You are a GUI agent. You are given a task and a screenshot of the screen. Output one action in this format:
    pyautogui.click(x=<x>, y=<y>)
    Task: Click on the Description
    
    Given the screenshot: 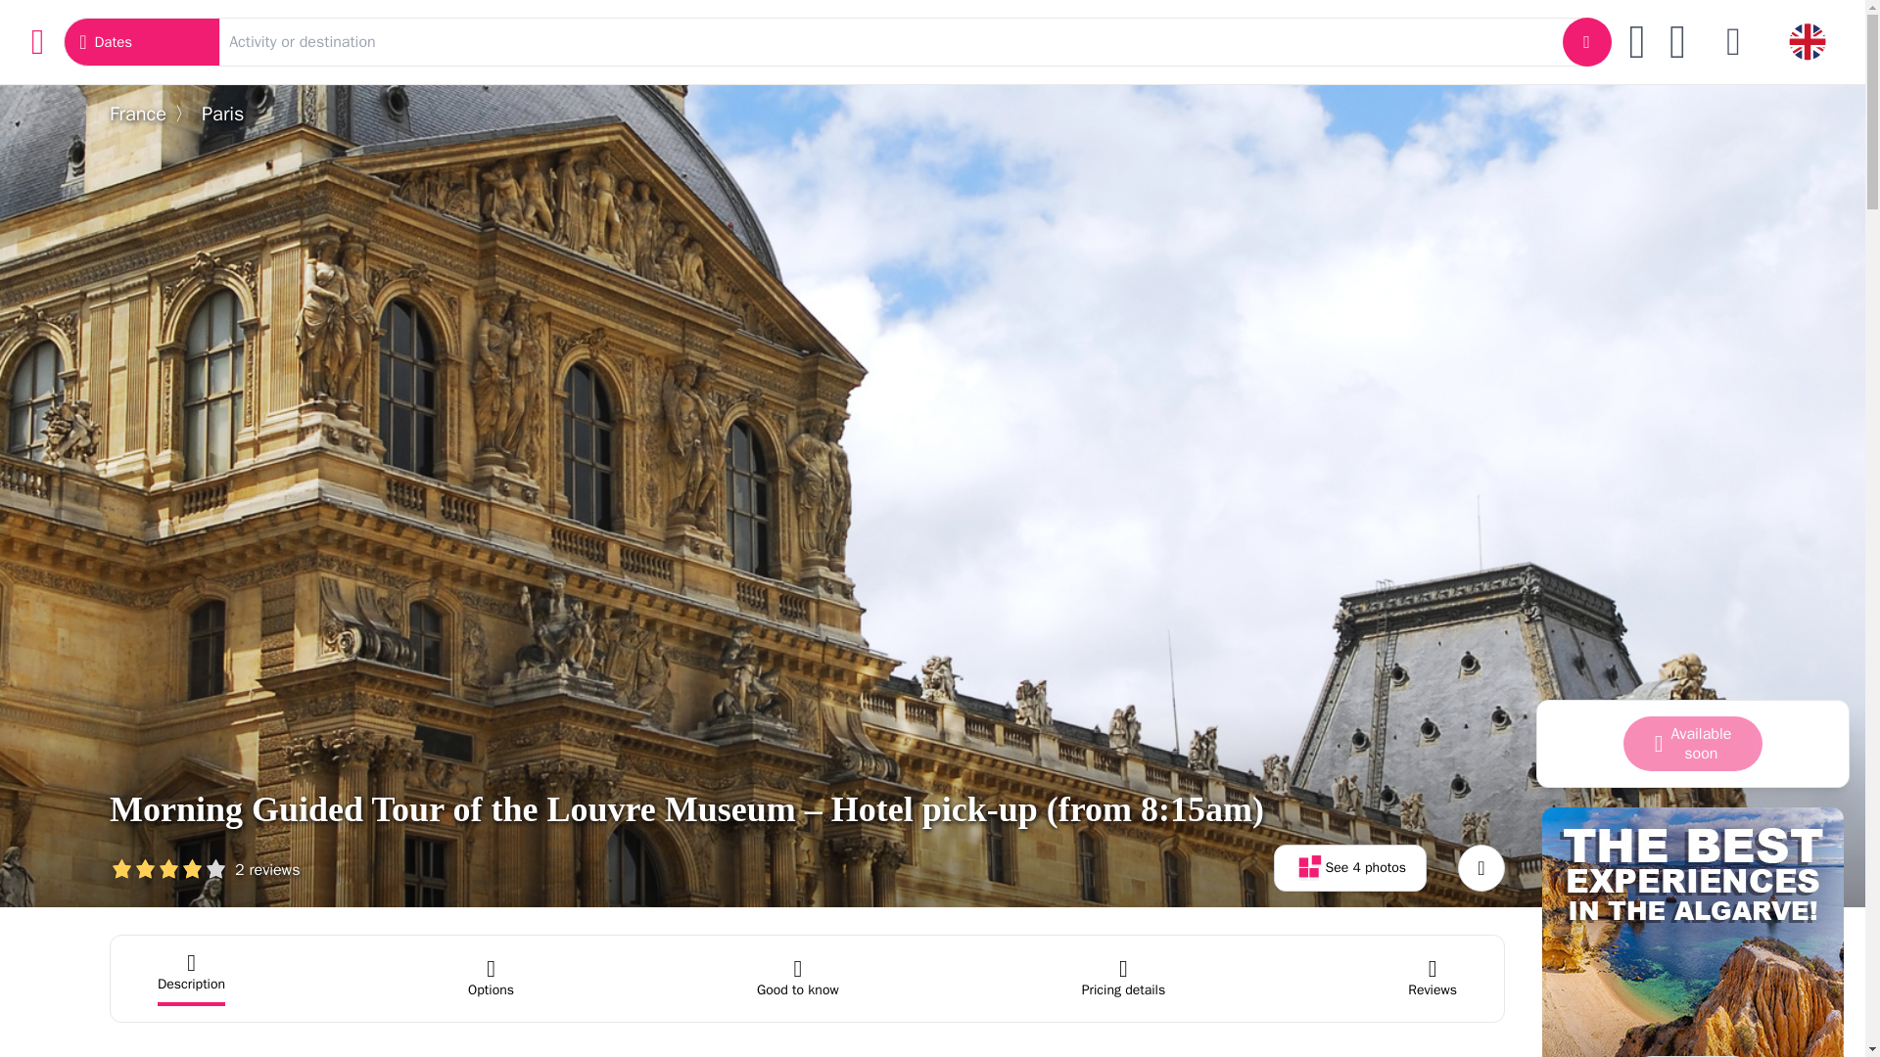 What is the action you would take?
    pyautogui.click(x=192, y=979)
    